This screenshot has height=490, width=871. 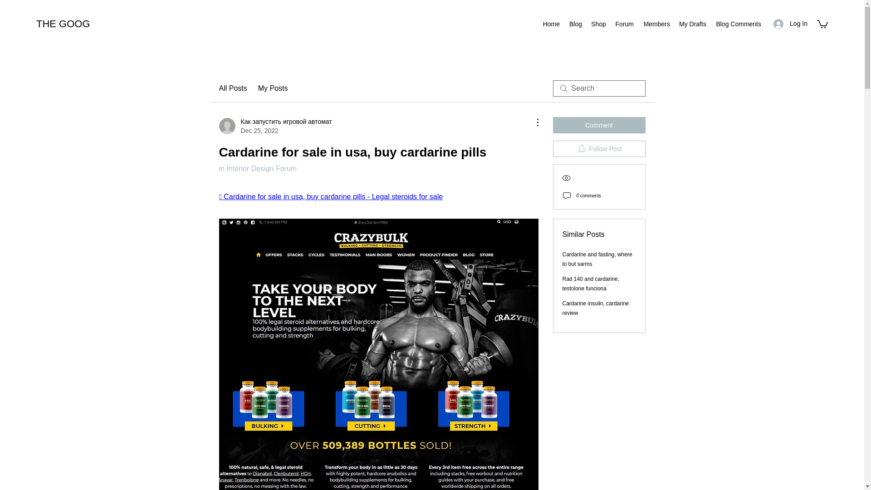 I want to click on THE GOOG, so click(x=64, y=24).